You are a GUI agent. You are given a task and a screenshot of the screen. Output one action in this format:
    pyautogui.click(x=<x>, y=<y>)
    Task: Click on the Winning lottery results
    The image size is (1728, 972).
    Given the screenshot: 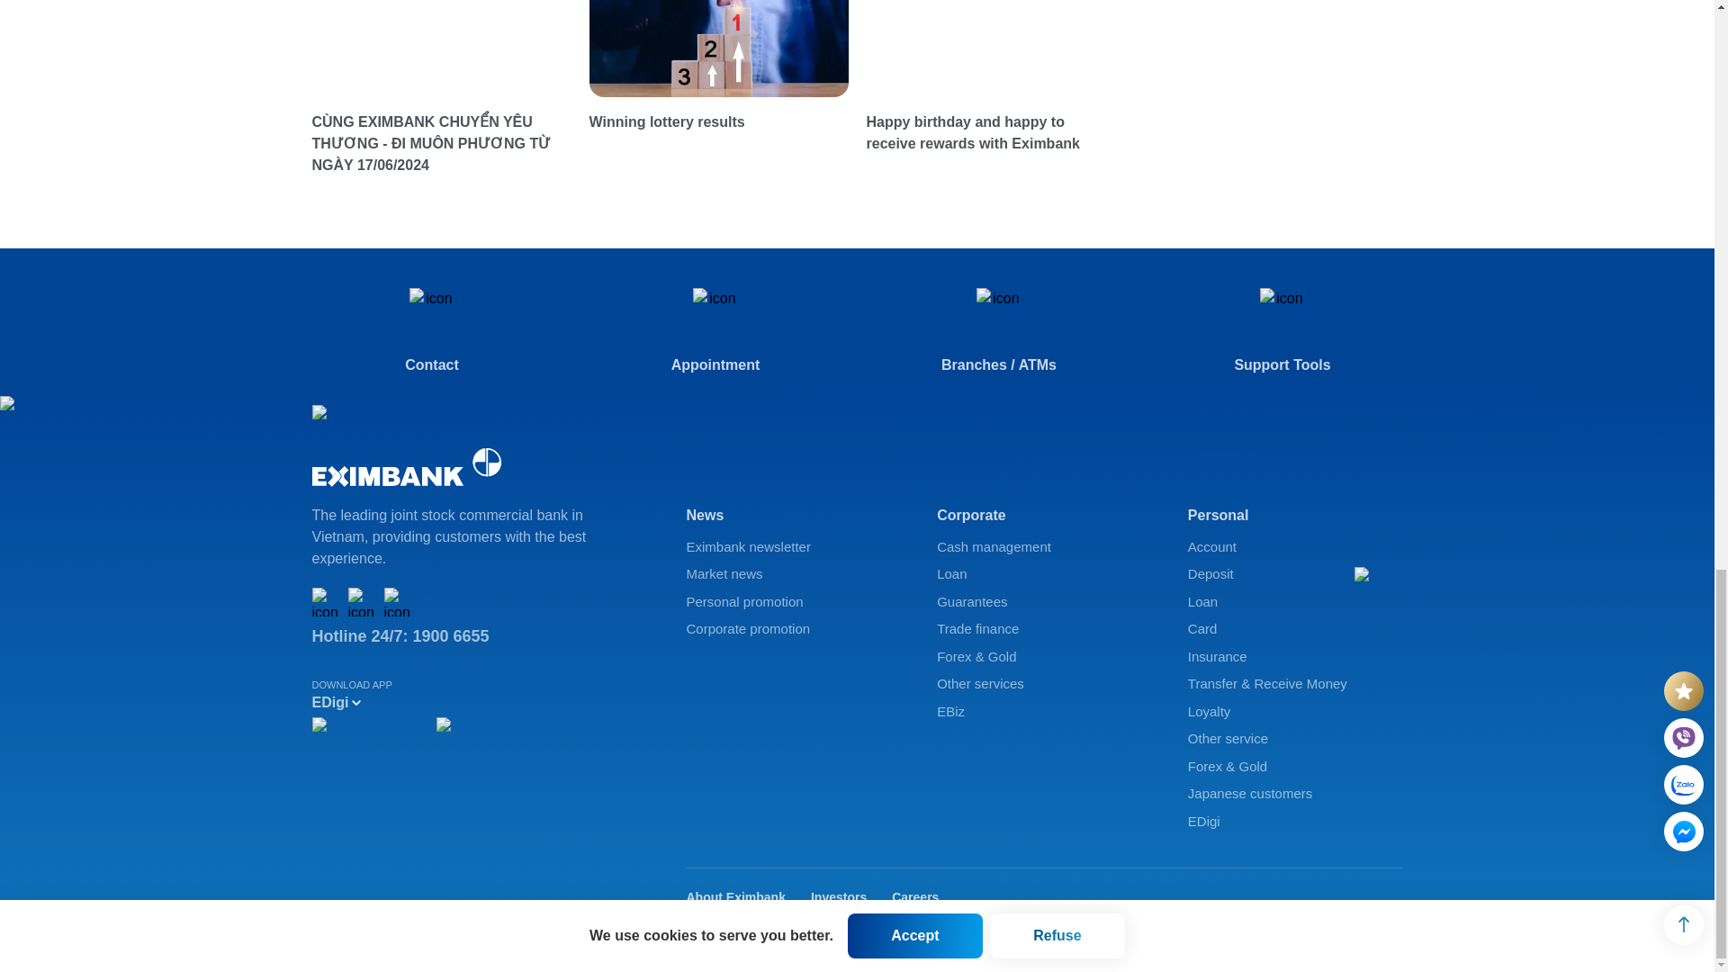 What is the action you would take?
    pyautogui.click(x=718, y=122)
    